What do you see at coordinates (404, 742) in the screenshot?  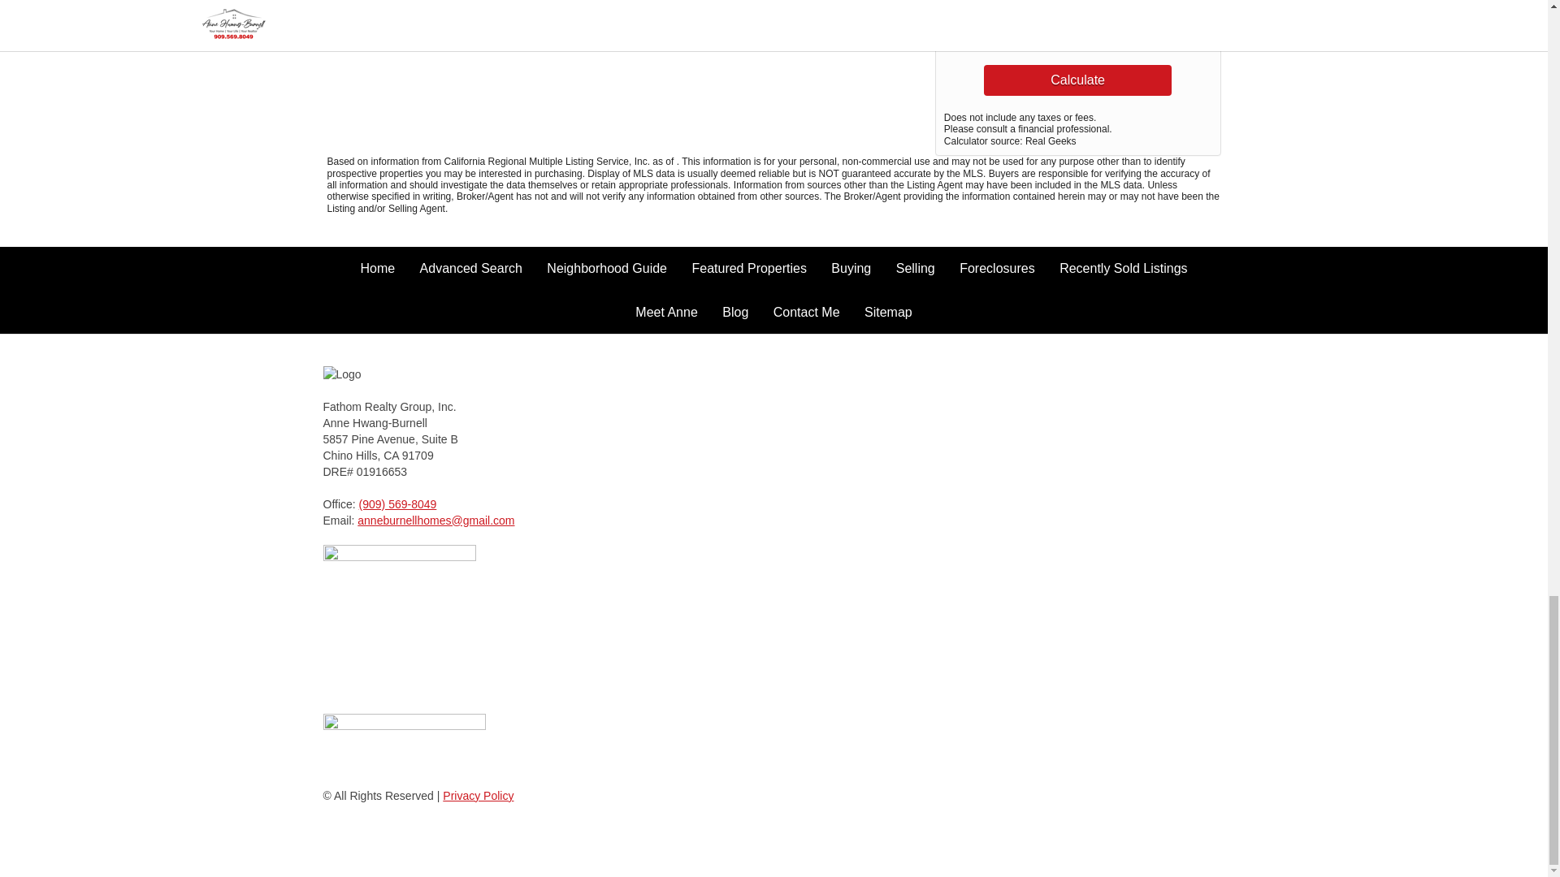 I see `MLS Logo` at bounding box center [404, 742].